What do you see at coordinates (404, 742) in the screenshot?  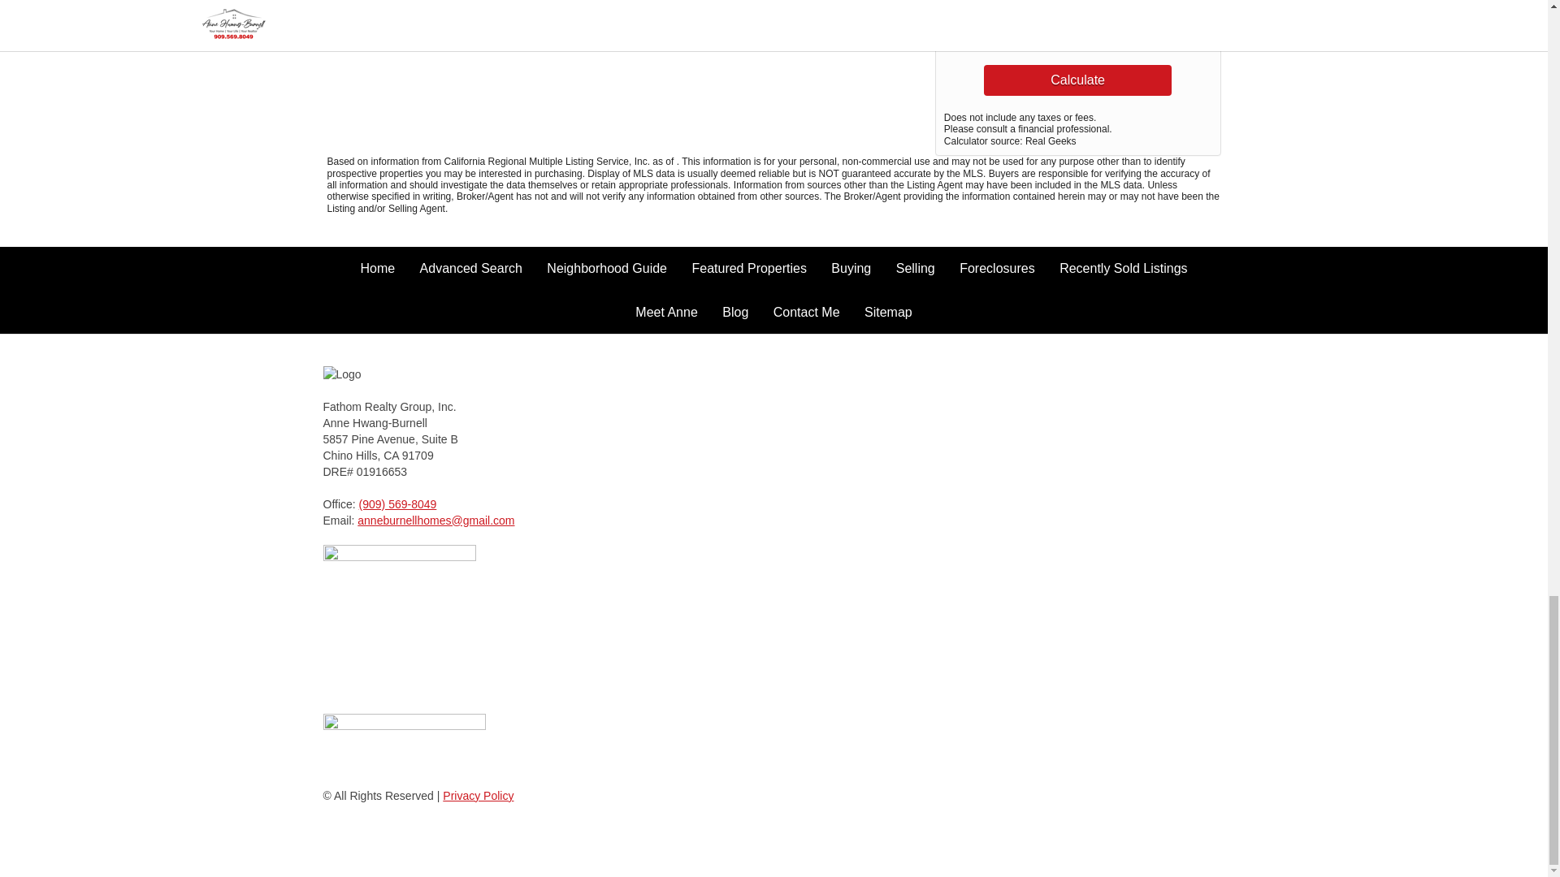 I see `MLS Logo` at bounding box center [404, 742].